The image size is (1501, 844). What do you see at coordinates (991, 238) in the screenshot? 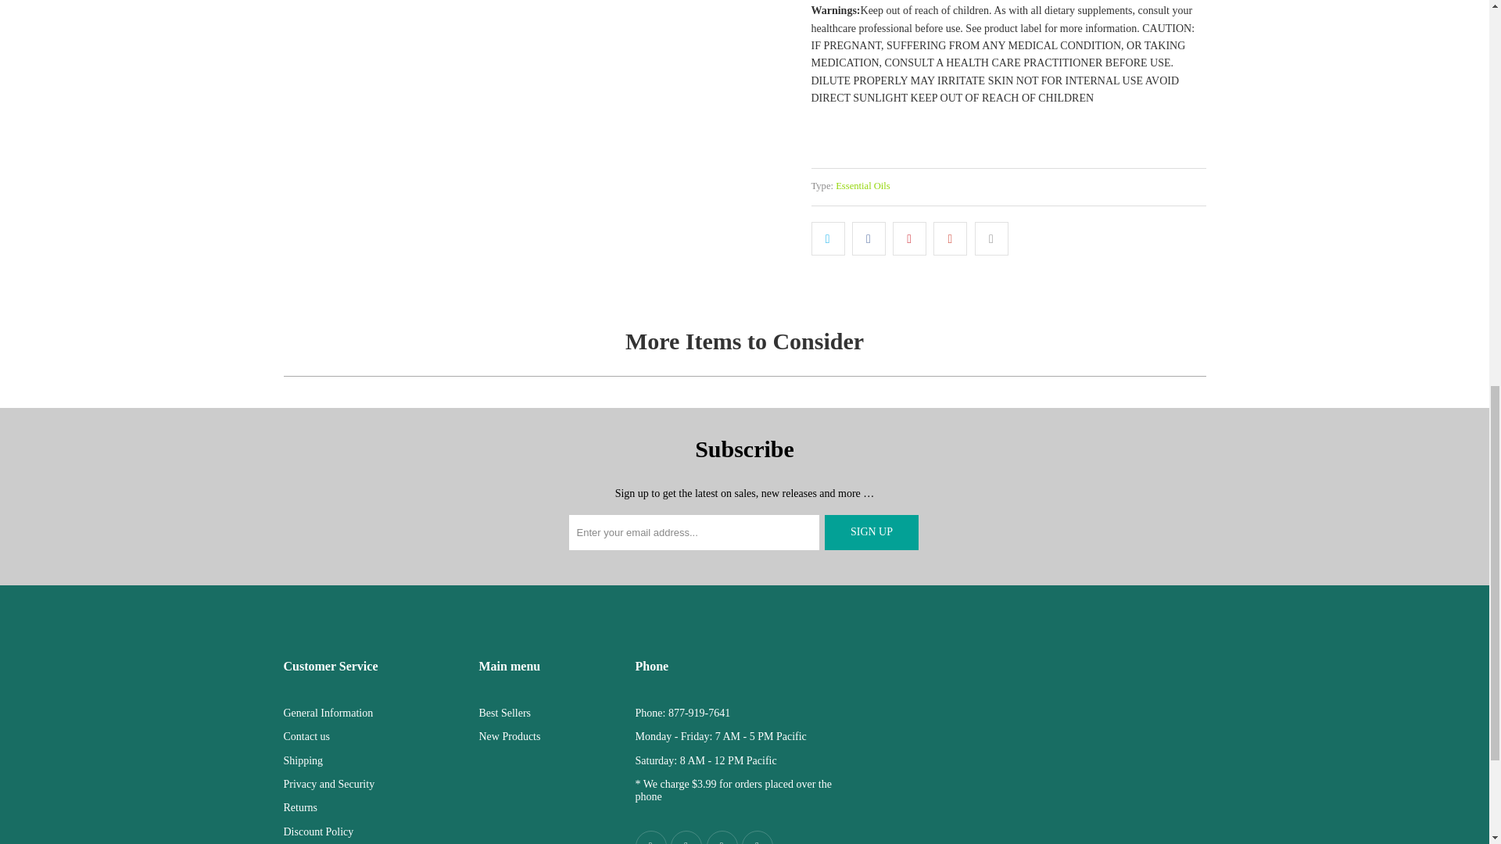
I see `Email this to a friend` at bounding box center [991, 238].